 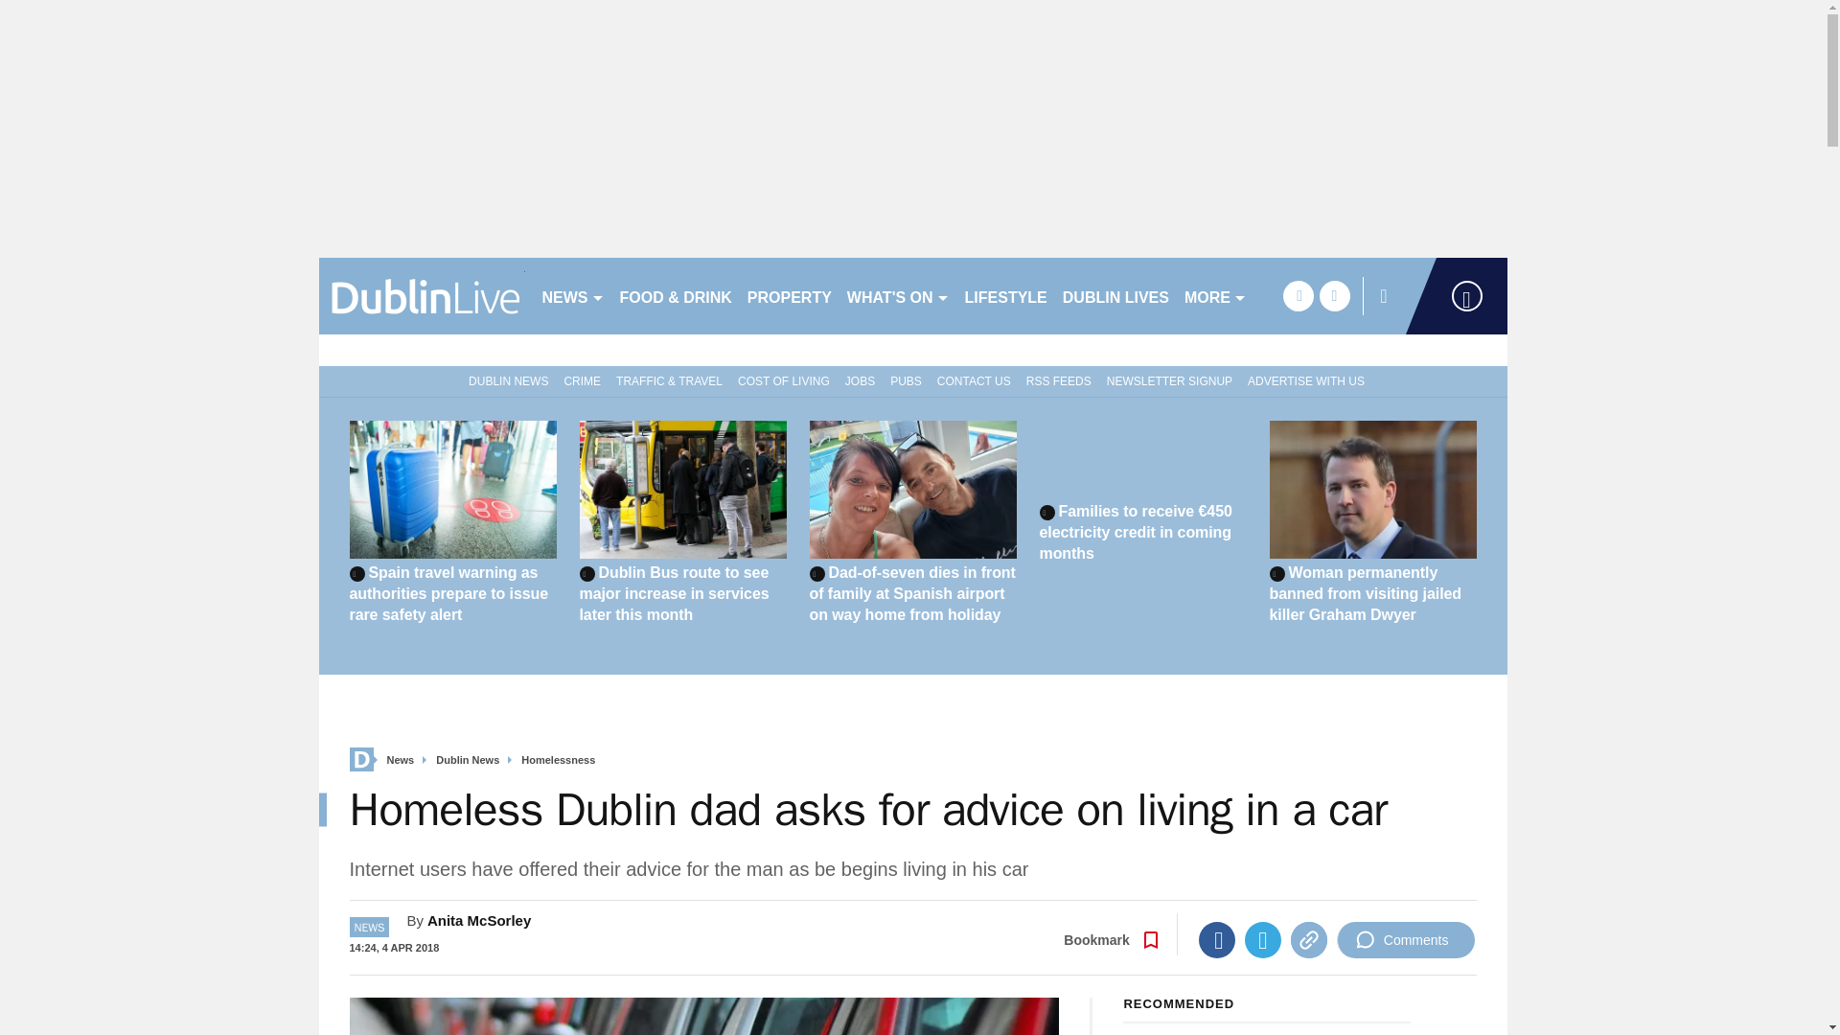 I want to click on Facebook, so click(x=1217, y=940).